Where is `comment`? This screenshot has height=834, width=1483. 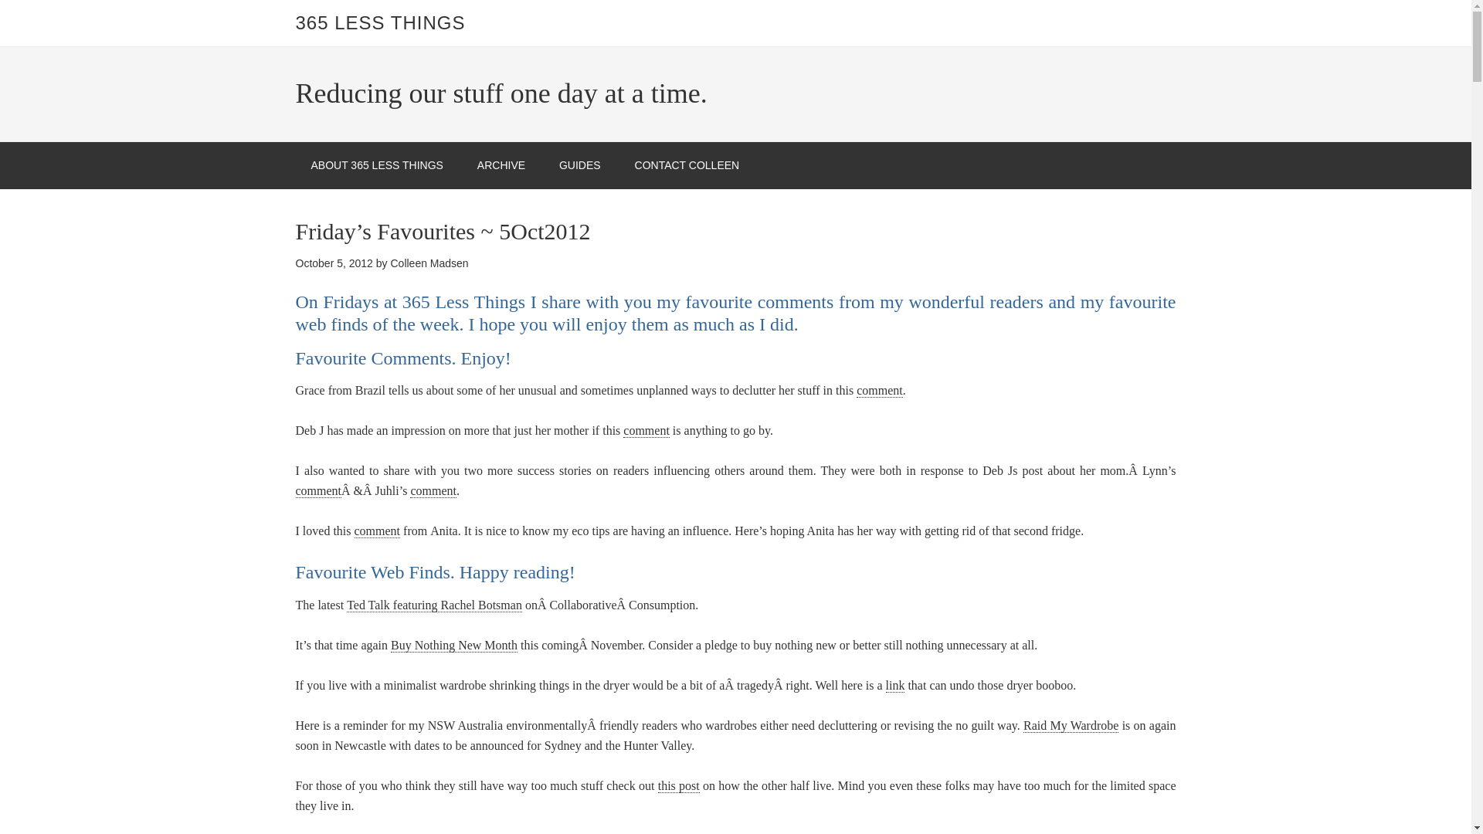 comment is located at coordinates (433, 491).